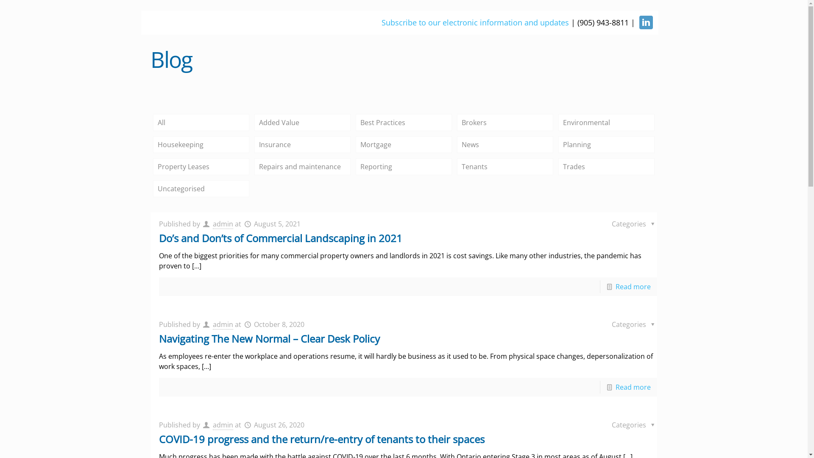  I want to click on admin, so click(223, 325).